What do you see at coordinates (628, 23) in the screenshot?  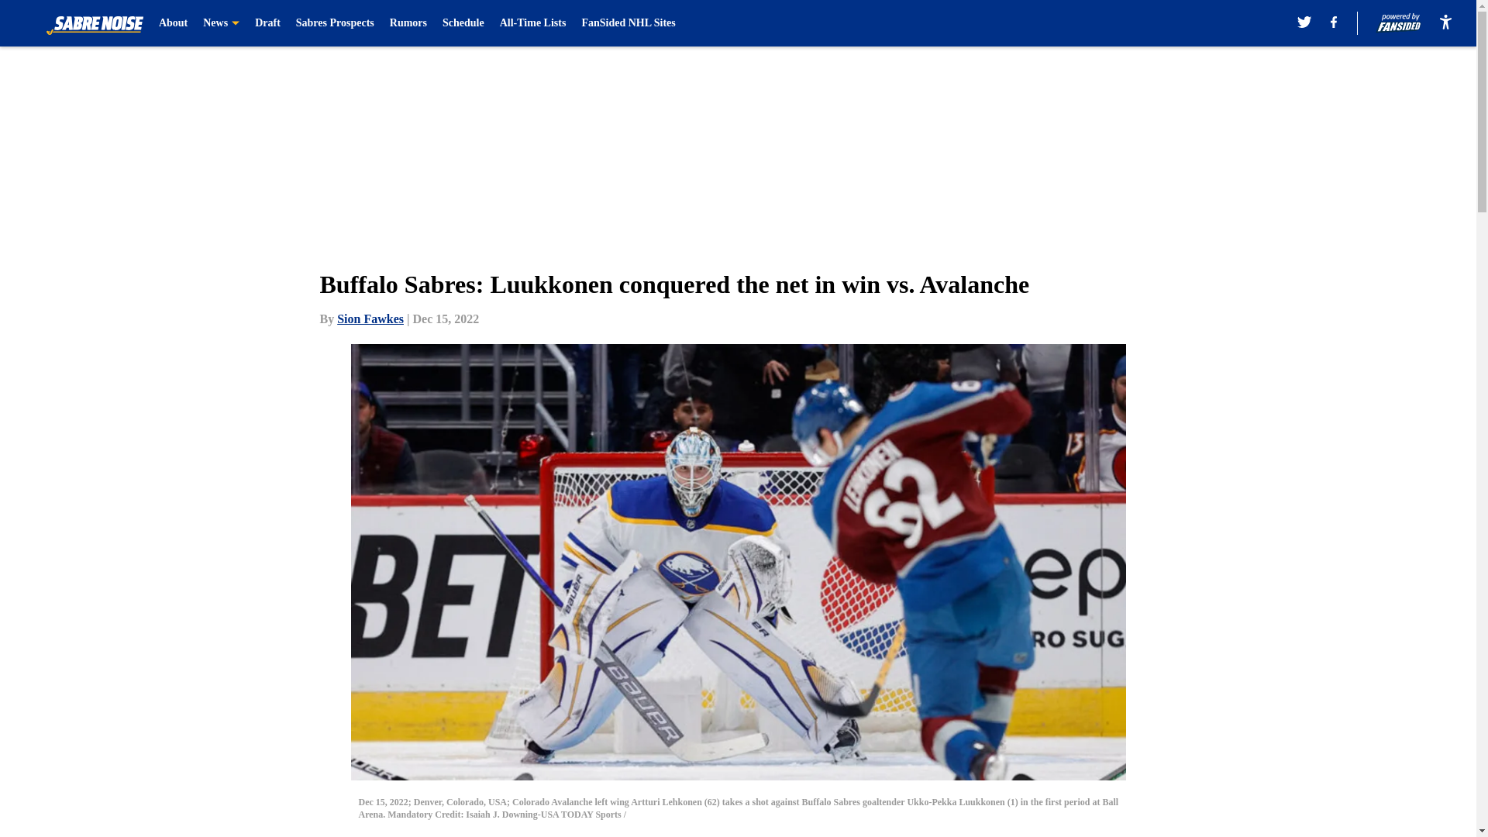 I see `FanSided NHL Sites` at bounding box center [628, 23].